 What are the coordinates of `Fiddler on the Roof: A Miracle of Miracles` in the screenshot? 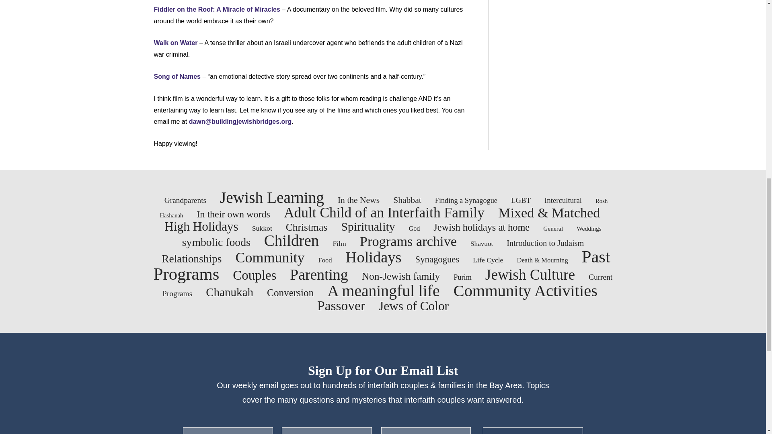 It's located at (216, 10).